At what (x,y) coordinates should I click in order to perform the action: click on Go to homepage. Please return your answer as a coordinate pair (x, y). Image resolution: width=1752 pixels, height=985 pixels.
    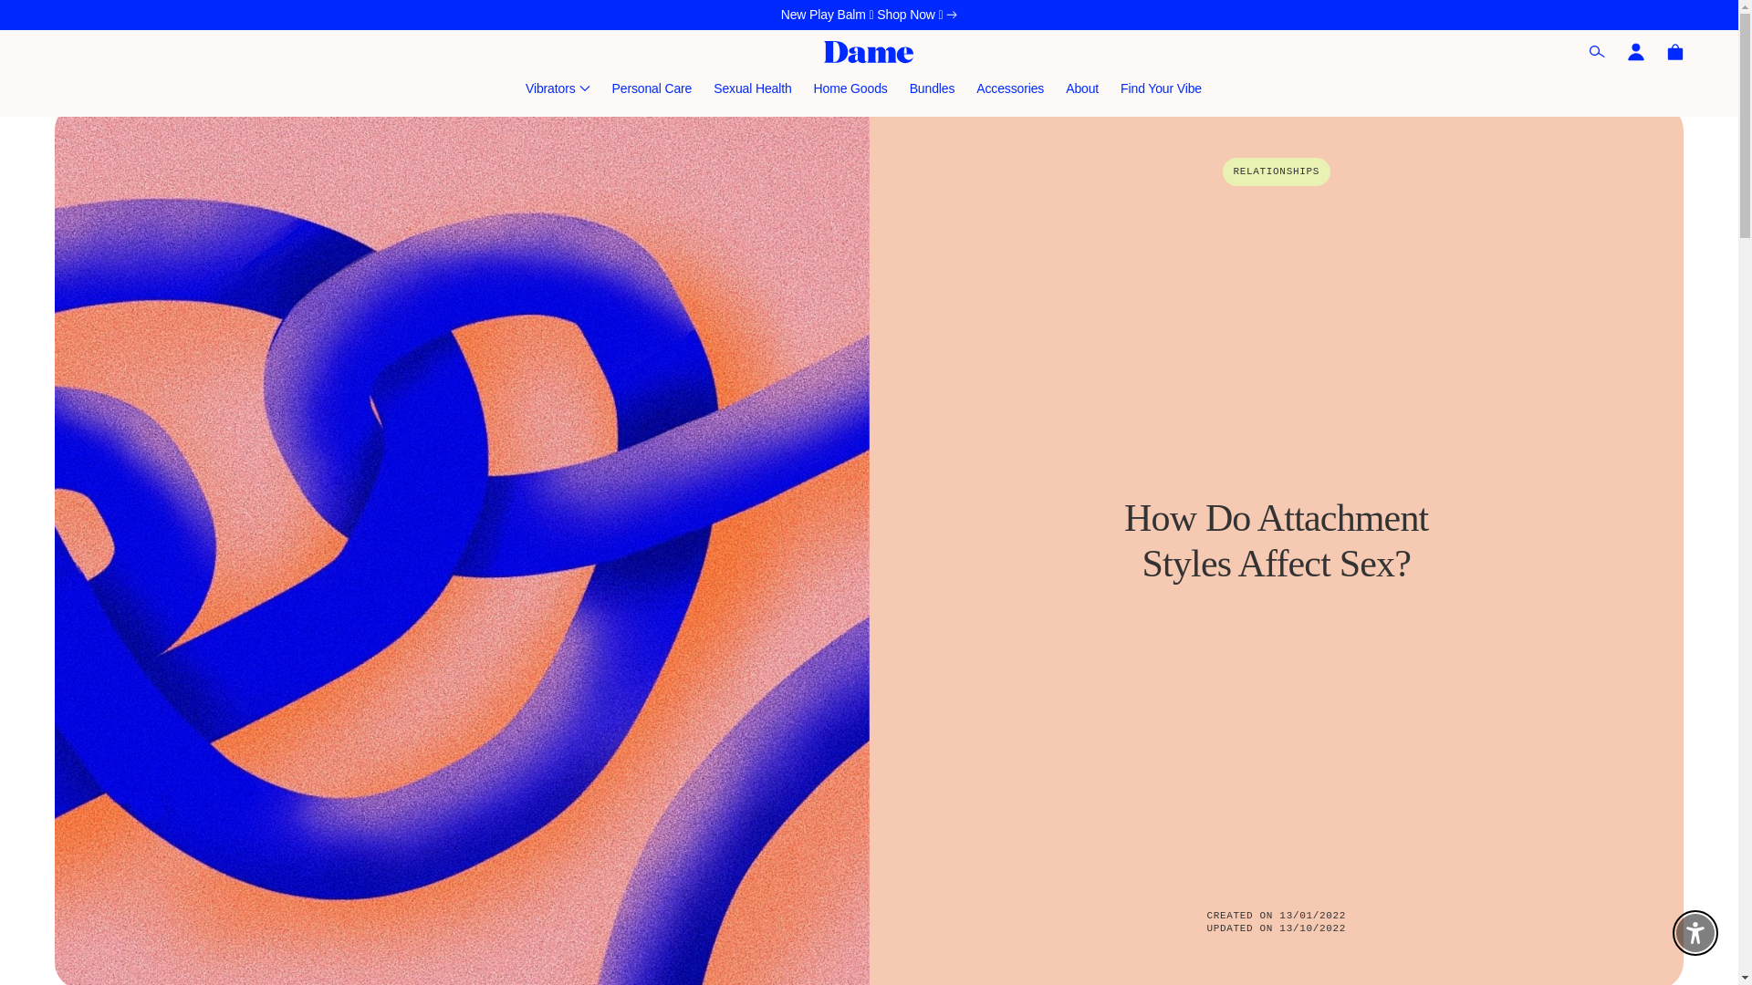
    Looking at the image, I should click on (869, 53).